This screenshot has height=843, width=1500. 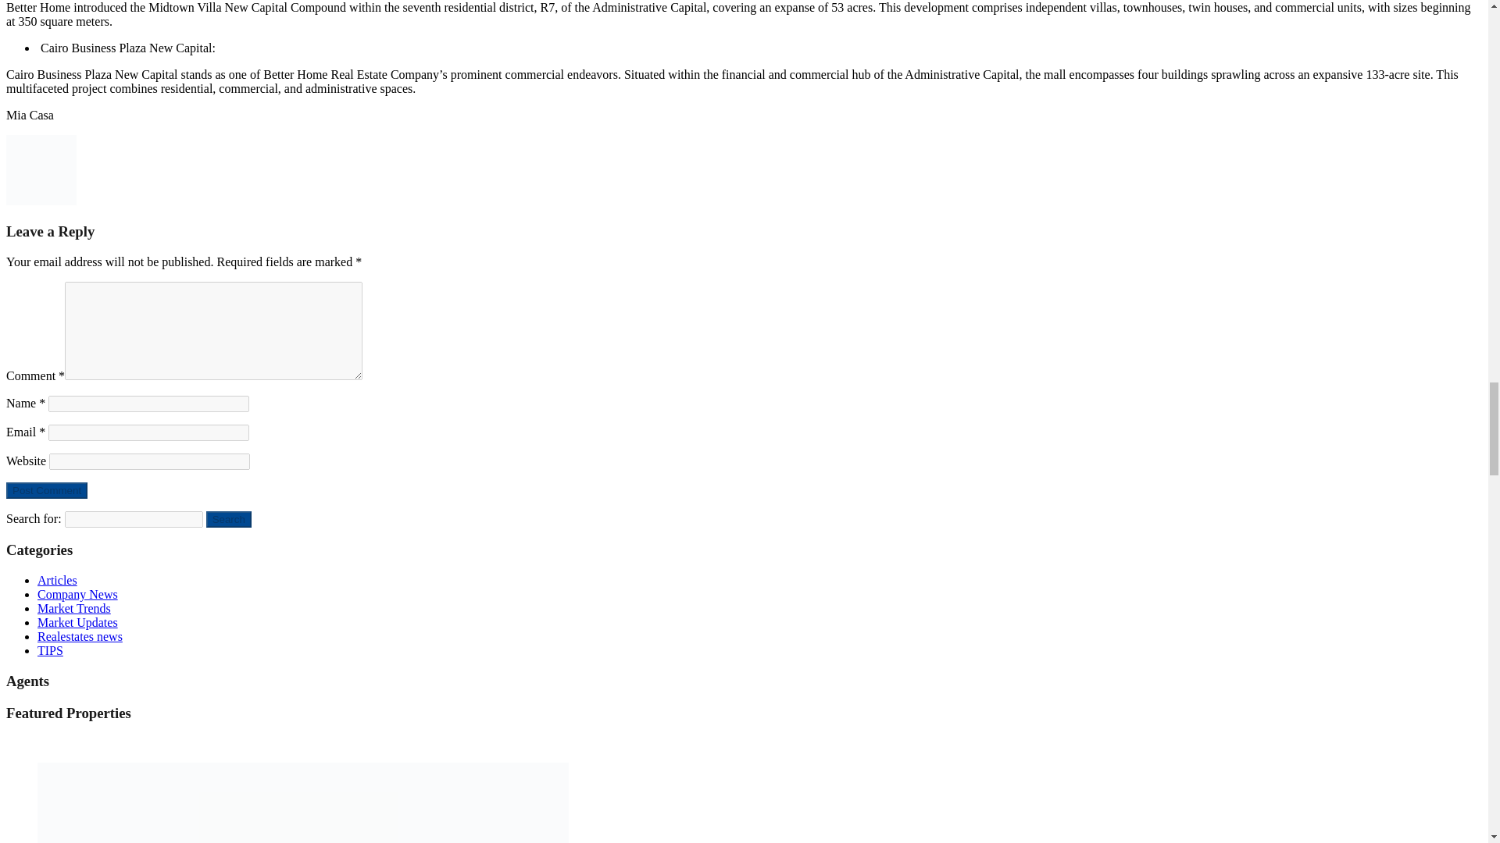 I want to click on TIPS, so click(x=50, y=651).